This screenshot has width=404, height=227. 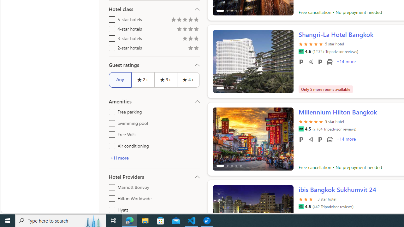 What do you see at coordinates (111, 122) in the screenshot?
I see `Swimming pool` at bounding box center [111, 122].